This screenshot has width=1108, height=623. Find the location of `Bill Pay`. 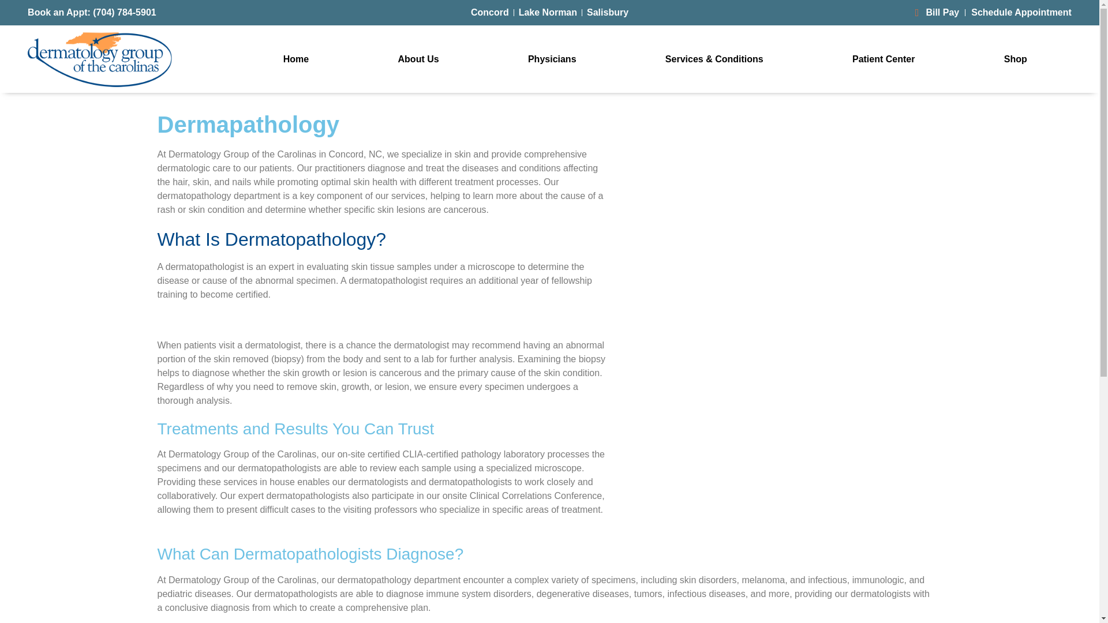

Bill Pay is located at coordinates (933, 12).